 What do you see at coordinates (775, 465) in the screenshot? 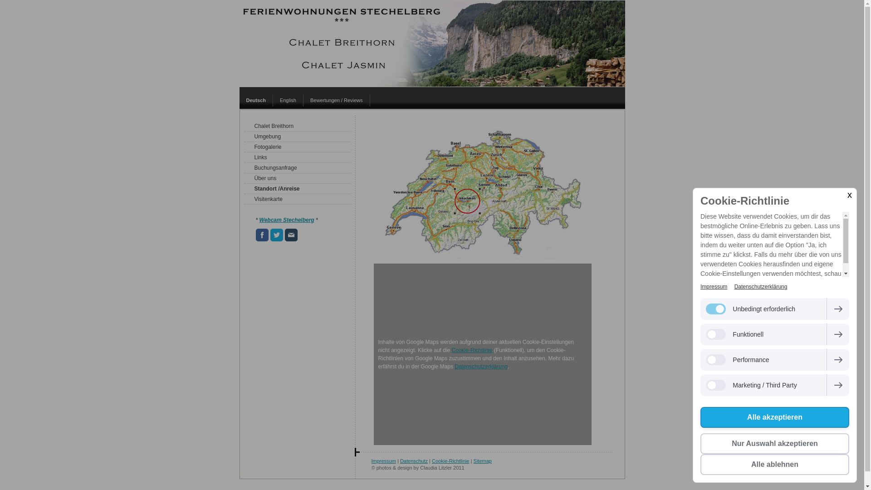
I see `Alle ablehnen` at bounding box center [775, 465].